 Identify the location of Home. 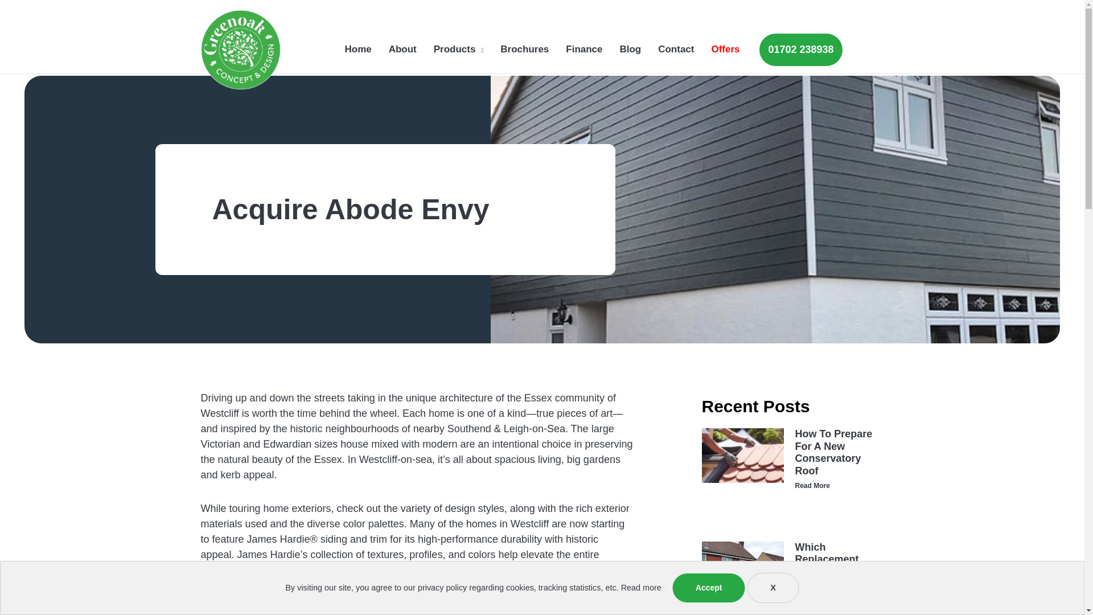
(359, 49).